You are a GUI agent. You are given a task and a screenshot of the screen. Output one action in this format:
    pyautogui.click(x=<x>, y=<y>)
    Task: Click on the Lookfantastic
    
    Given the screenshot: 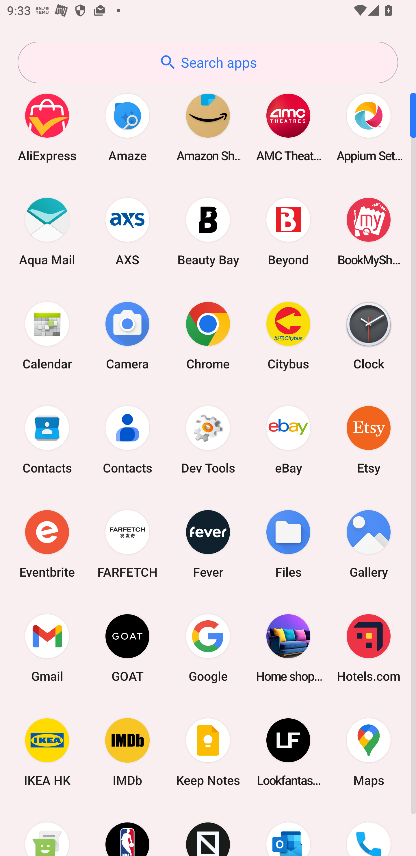 What is the action you would take?
    pyautogui.click(x=288, y=752)
    